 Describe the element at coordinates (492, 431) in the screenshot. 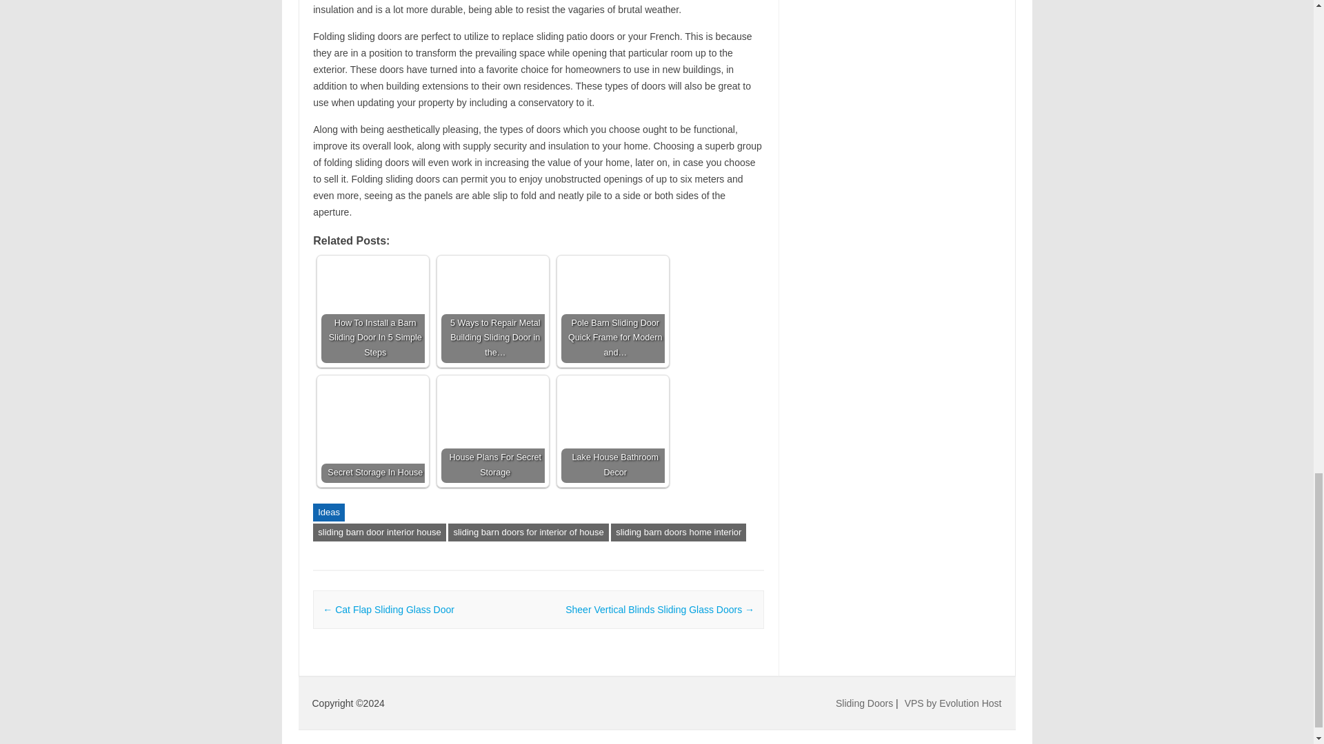

I see `House Plans For Secret Storage` at that location.